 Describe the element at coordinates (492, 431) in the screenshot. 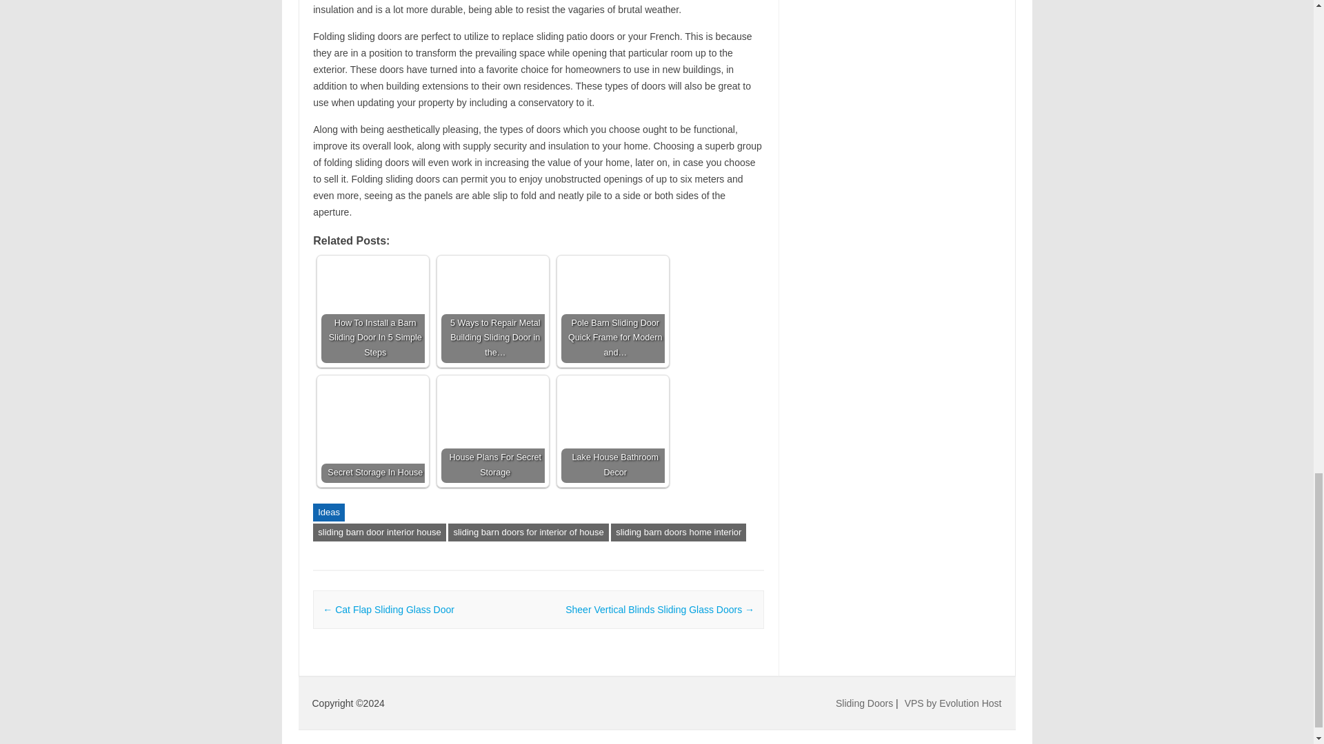

I see `House Plans For Secret Storage` at that location.